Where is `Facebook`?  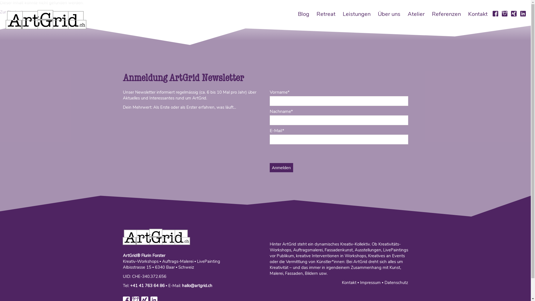 Facebook is located at coordinates (495, 14).